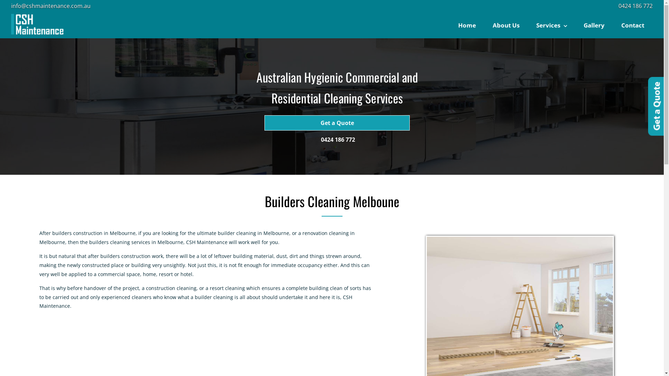 This screenshot has width=669, height=376. I want to click on Gallery, so click(594, 25).